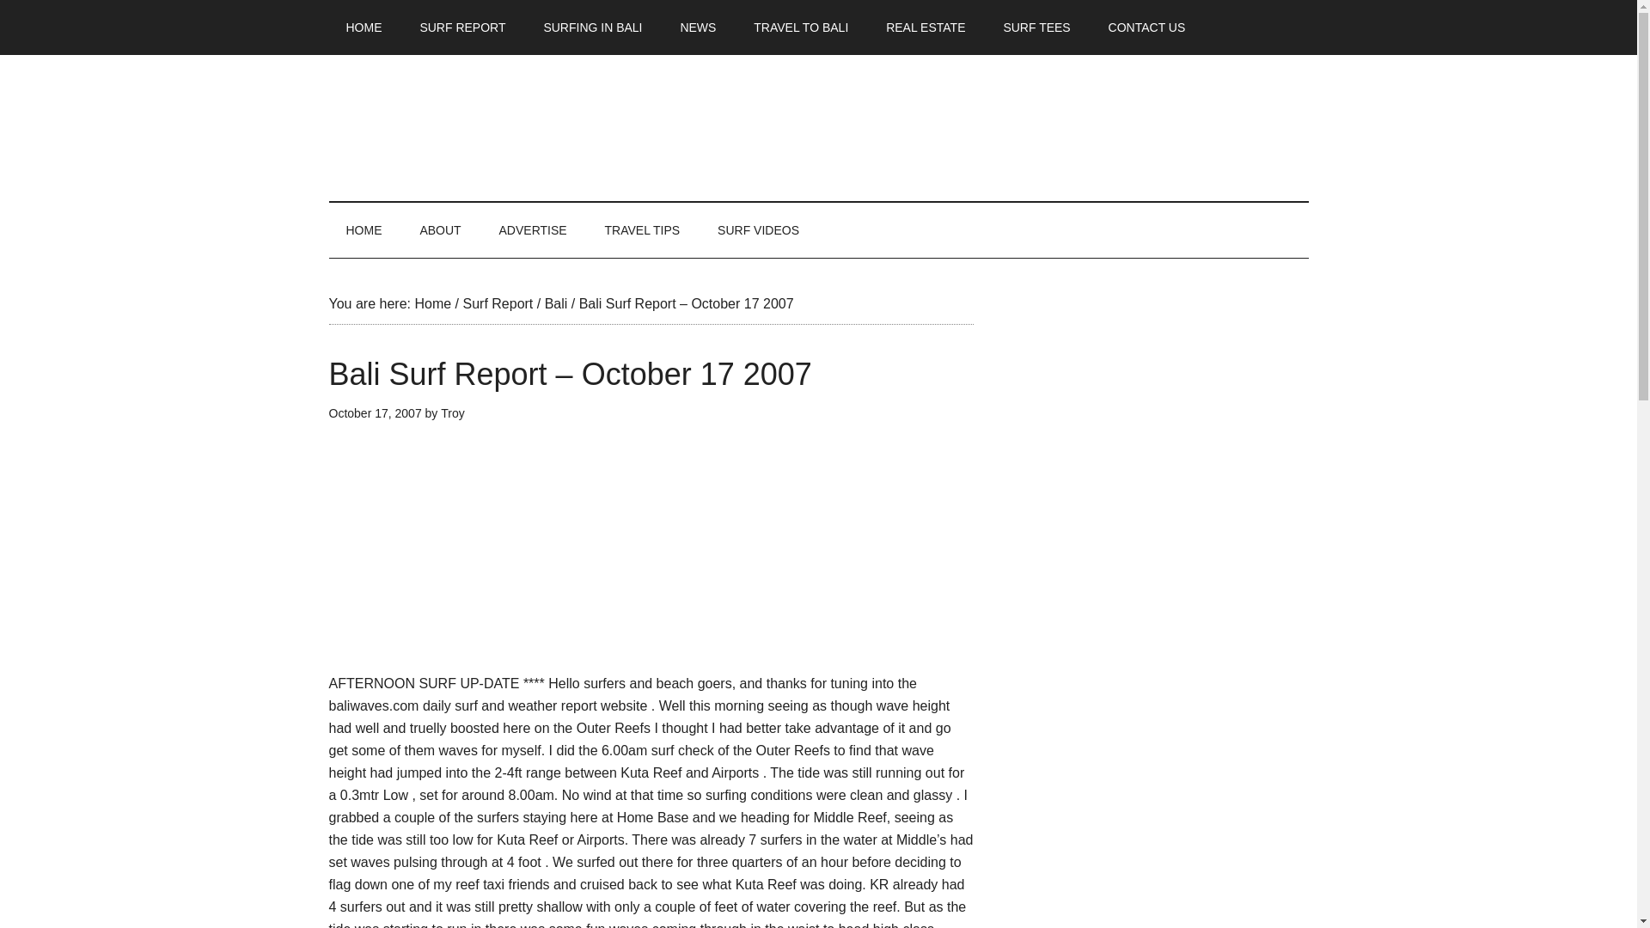 This screenshot has height=928, width=1650. What do you see at coordinates (698, 27) in the screenshot?
I see `NEWS` at bounding box center [698, 27].